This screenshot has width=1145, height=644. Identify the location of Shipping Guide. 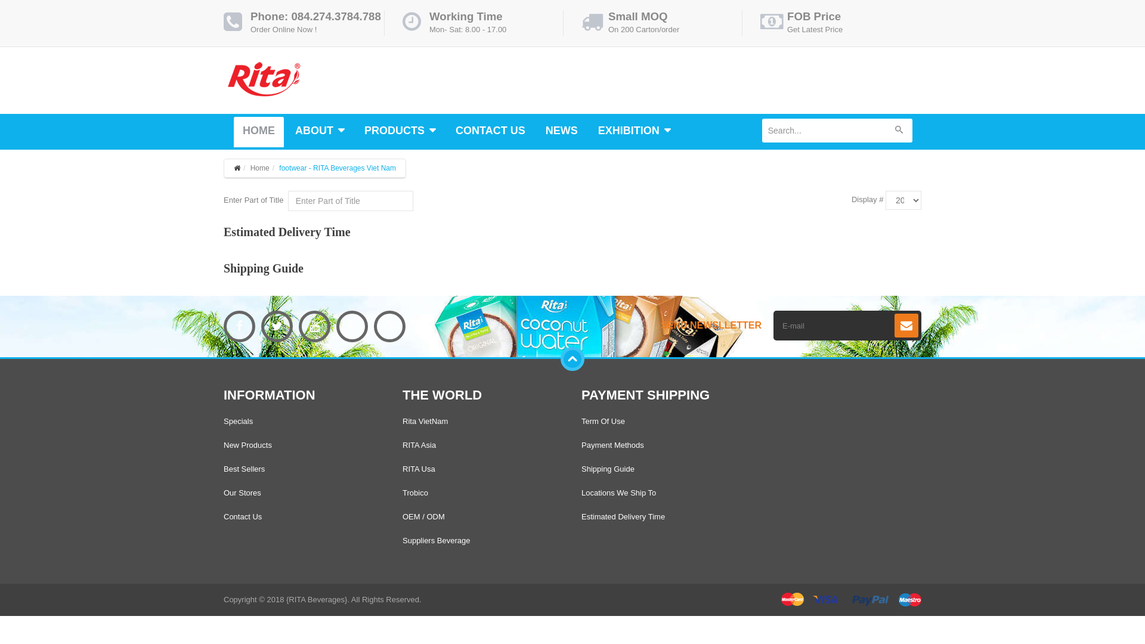
(264, 268).